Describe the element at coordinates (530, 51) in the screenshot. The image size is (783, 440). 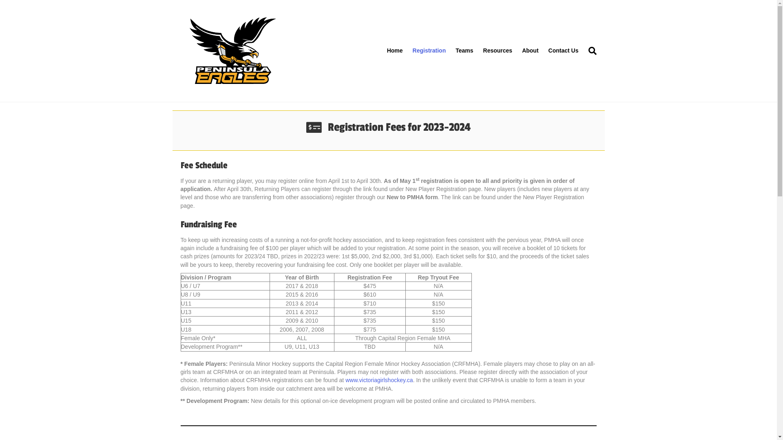
I see `About` at that location.